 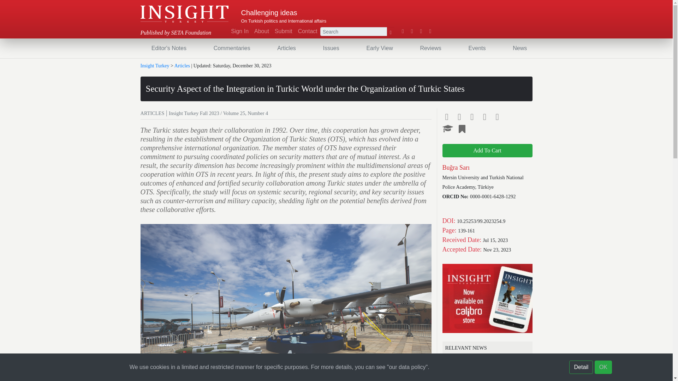 I want to click on About, so click(x=261, y=31).